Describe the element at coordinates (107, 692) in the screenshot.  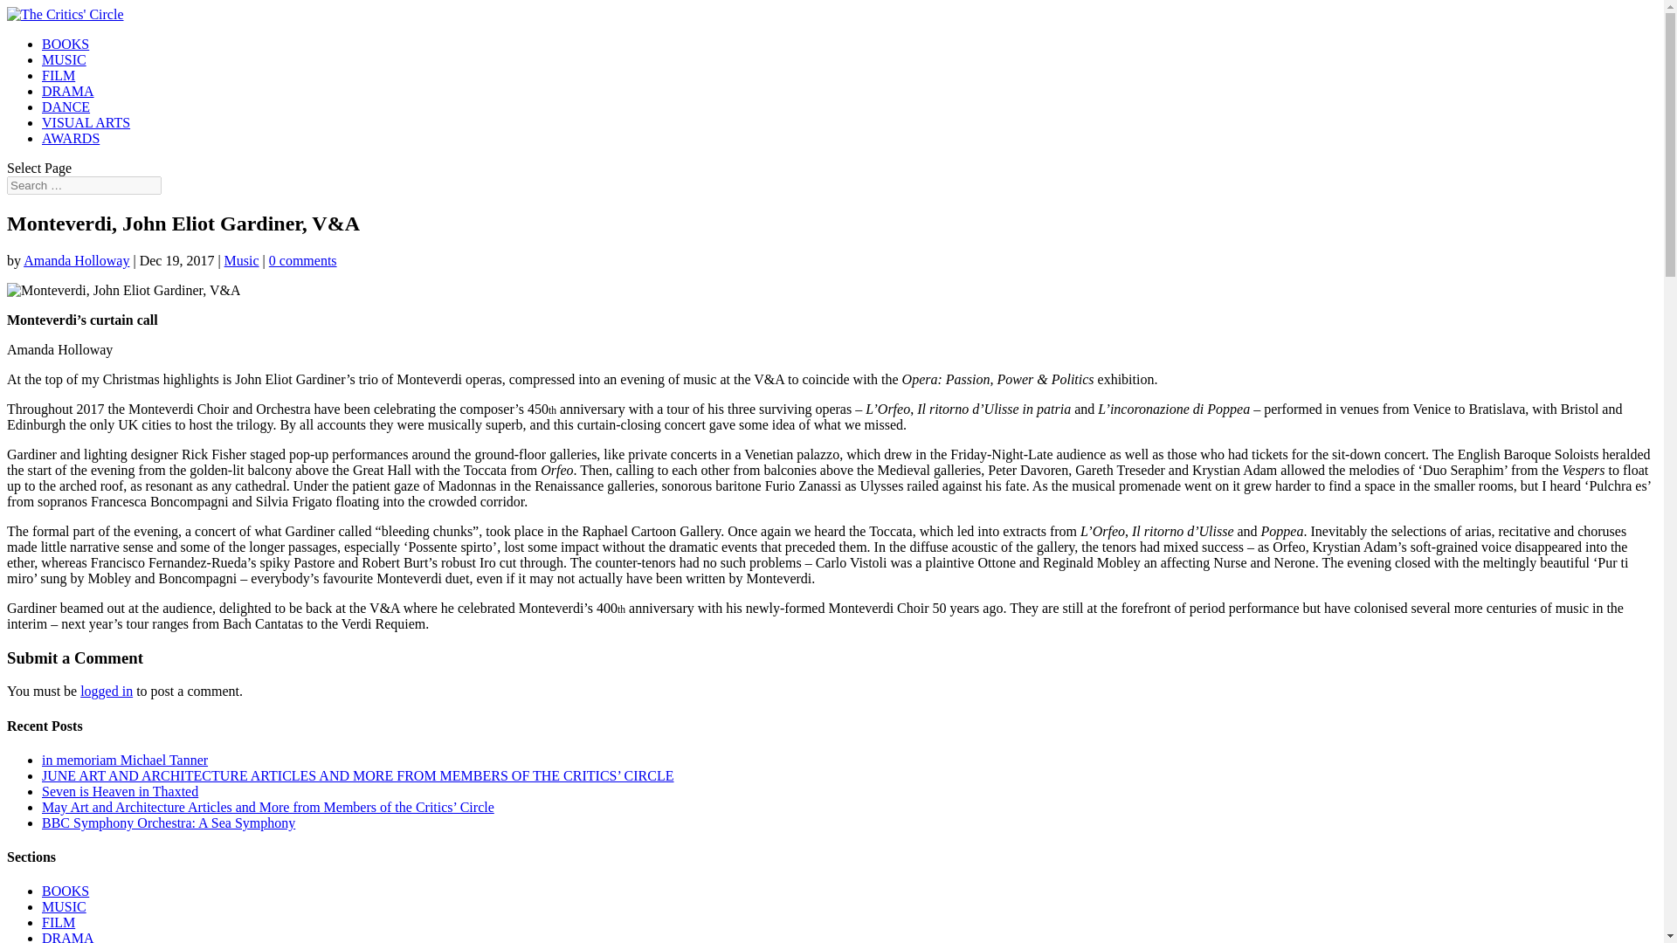
I see `logged in` at that location.